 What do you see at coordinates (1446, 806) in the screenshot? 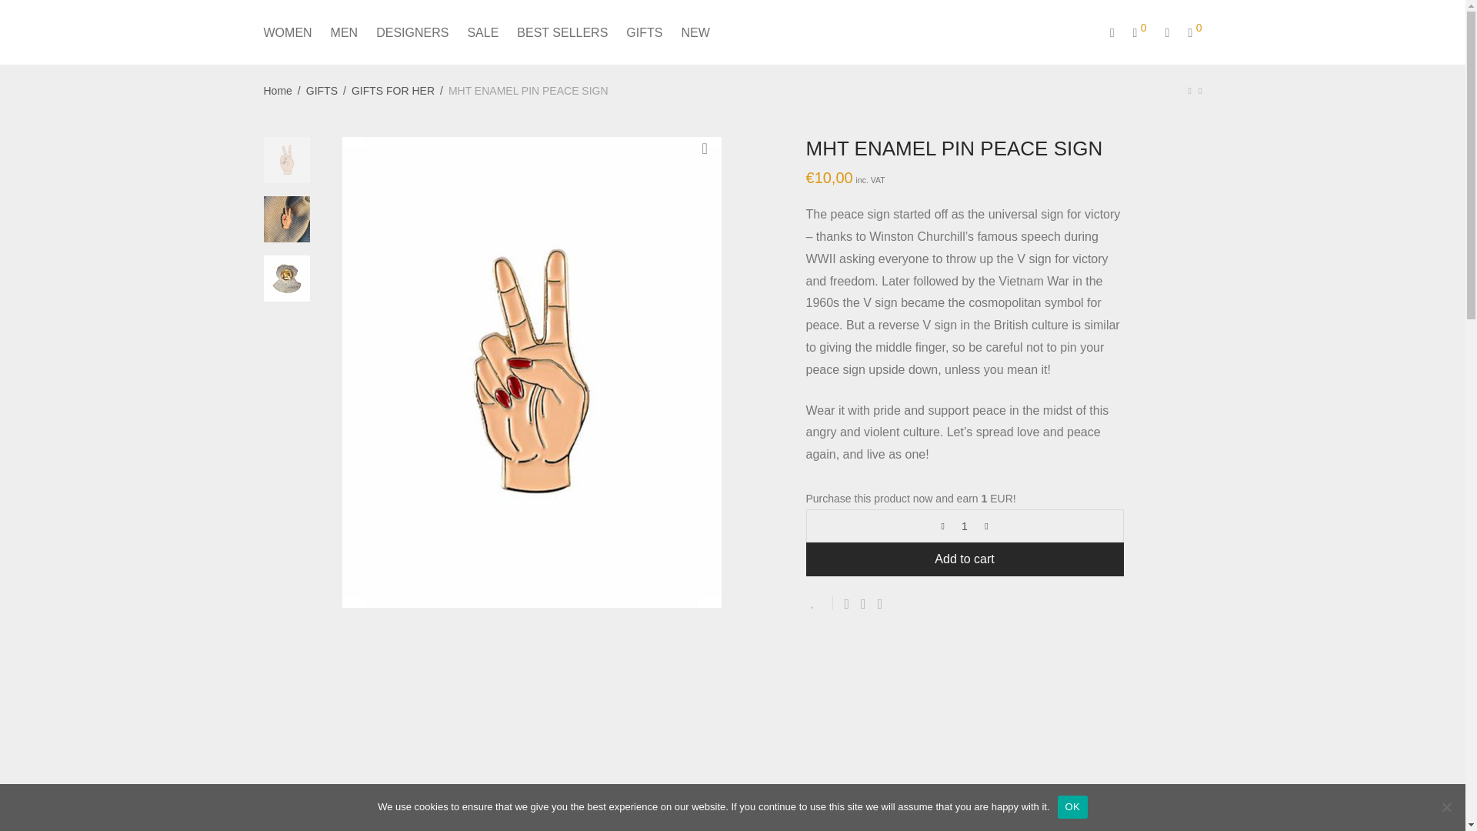
I see `No` at bounding box center [1446, 806].